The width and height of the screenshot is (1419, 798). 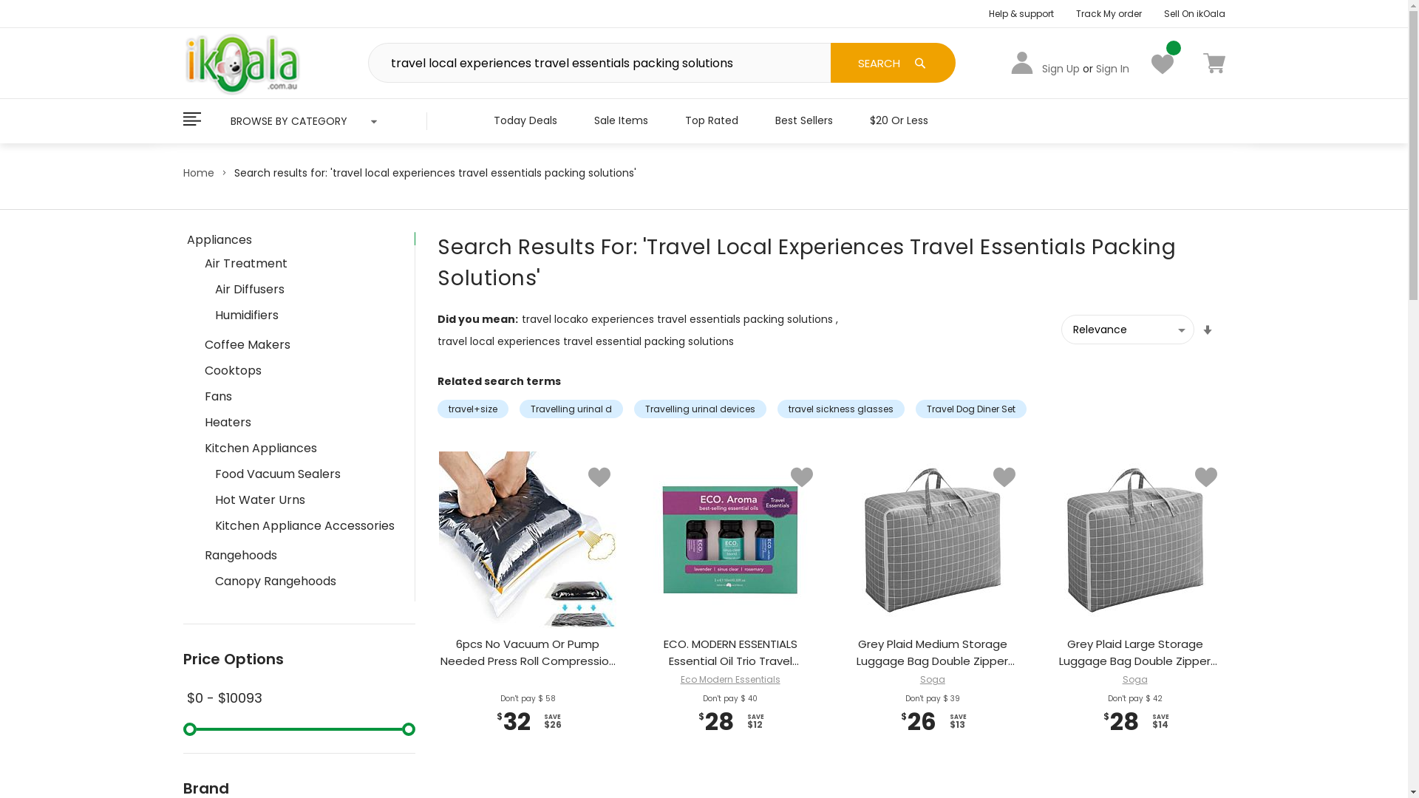 What do you see at coordinates (182, 7) in the screenshot?
I see `Skip to Content` at bounding box center [182, 7].